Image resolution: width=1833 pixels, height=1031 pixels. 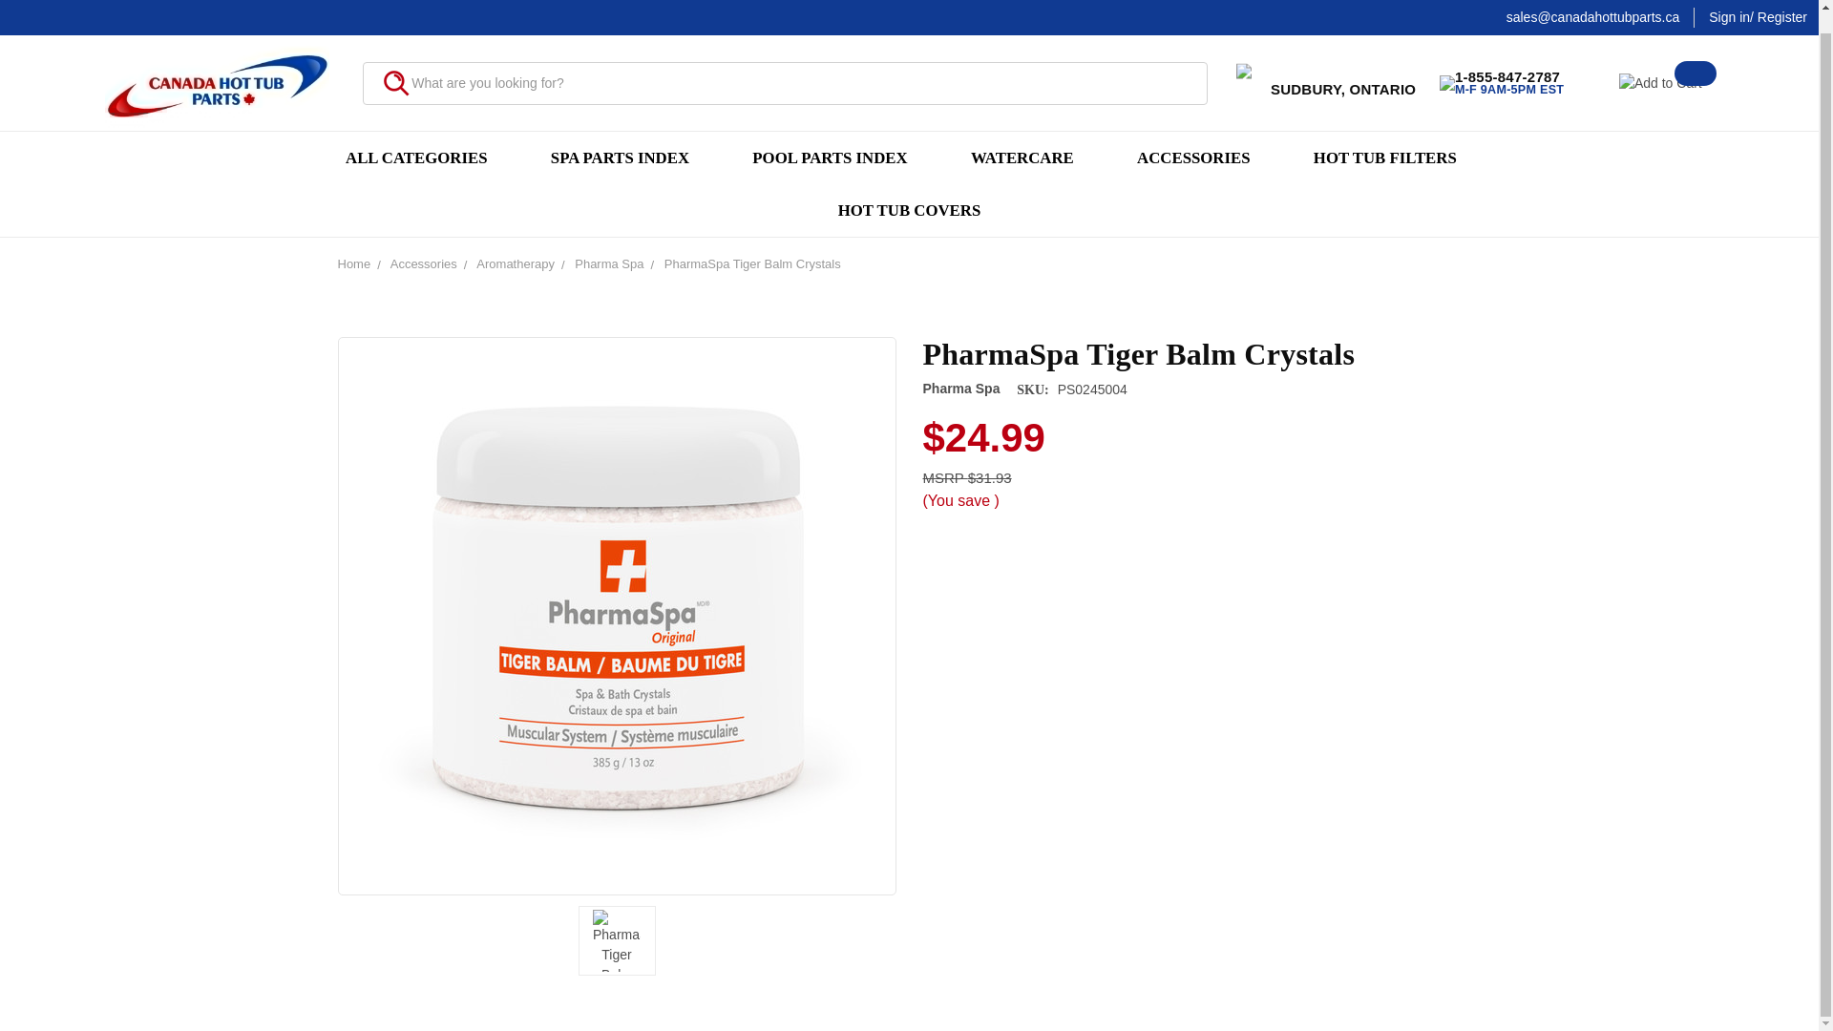 I want to click on SPA PARTS INDEX, so click(x=628, y=137).